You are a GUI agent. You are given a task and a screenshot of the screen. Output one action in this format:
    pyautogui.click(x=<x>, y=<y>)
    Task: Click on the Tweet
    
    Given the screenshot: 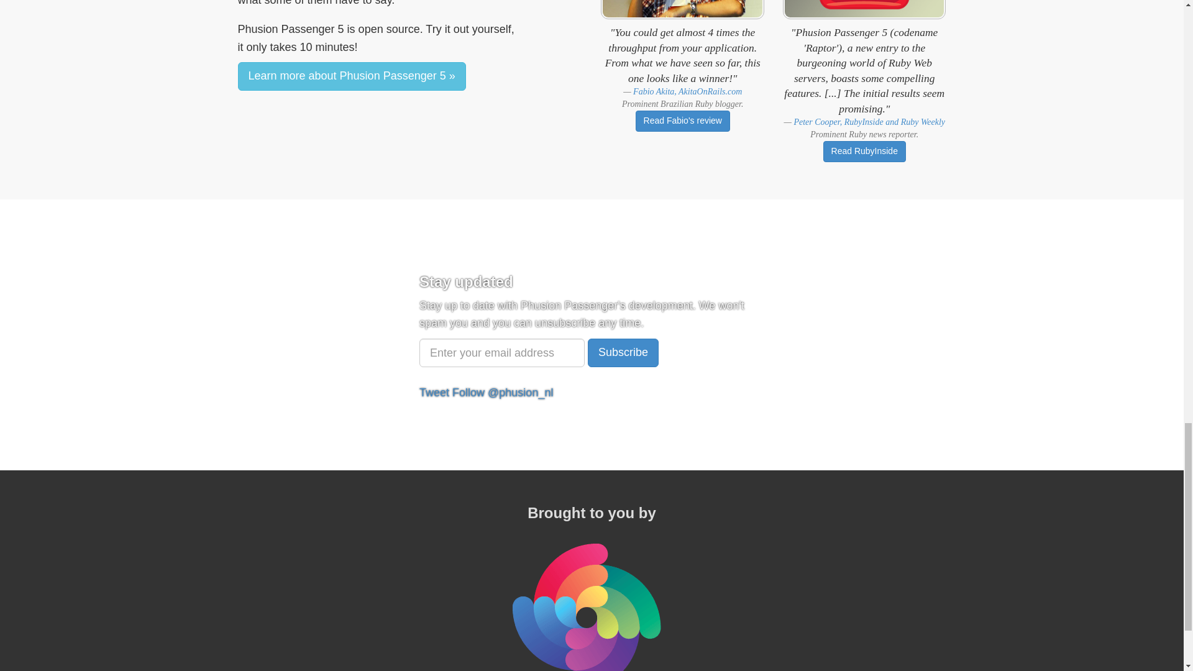 What is the action you would take?
    pyautogui.click(x=434, y=393)
    